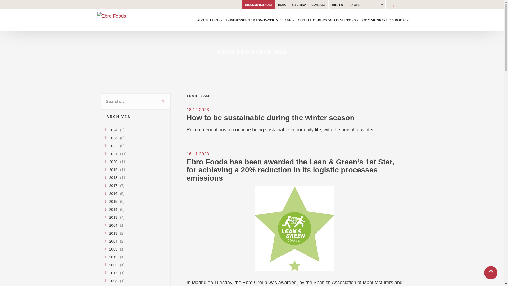 This screenshot has width=508, height=286. What do you see at coordinates (253, 20) in the screenshot?
I see `BUSINESSES AND INNOVATION` at bounding box center [253, 20].